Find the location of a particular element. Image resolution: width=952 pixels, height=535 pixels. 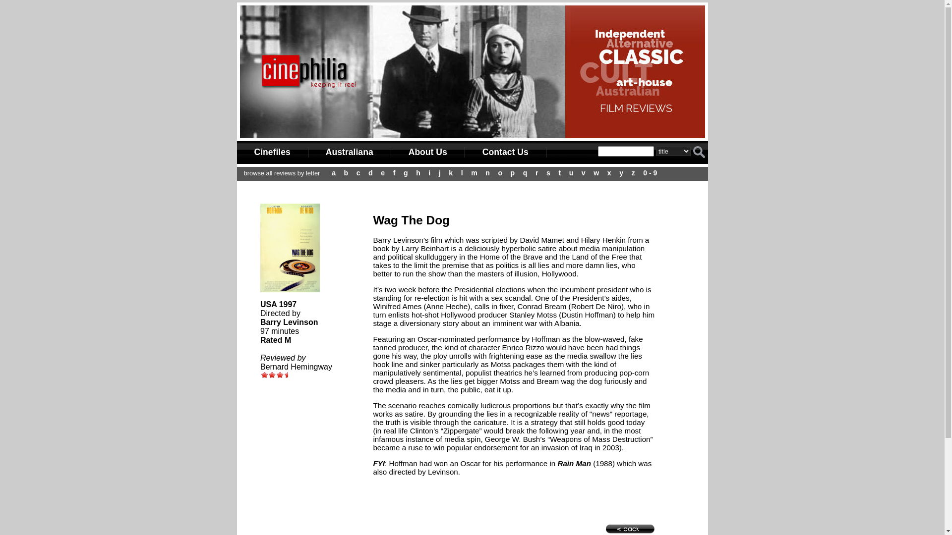

d is located at coordinates (371, 173).